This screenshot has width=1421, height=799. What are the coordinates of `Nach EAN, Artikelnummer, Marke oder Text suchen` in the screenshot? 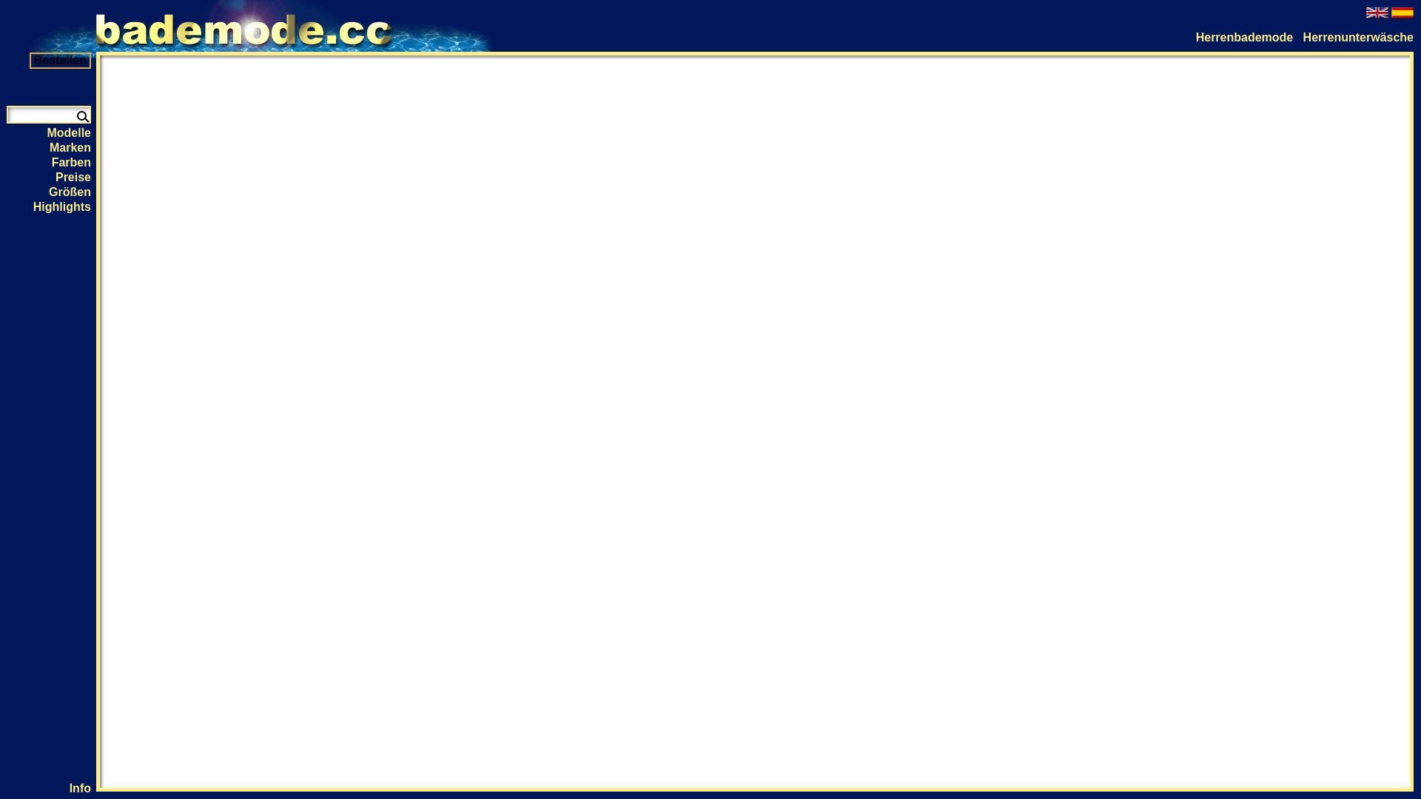 It's located at (81, 115).